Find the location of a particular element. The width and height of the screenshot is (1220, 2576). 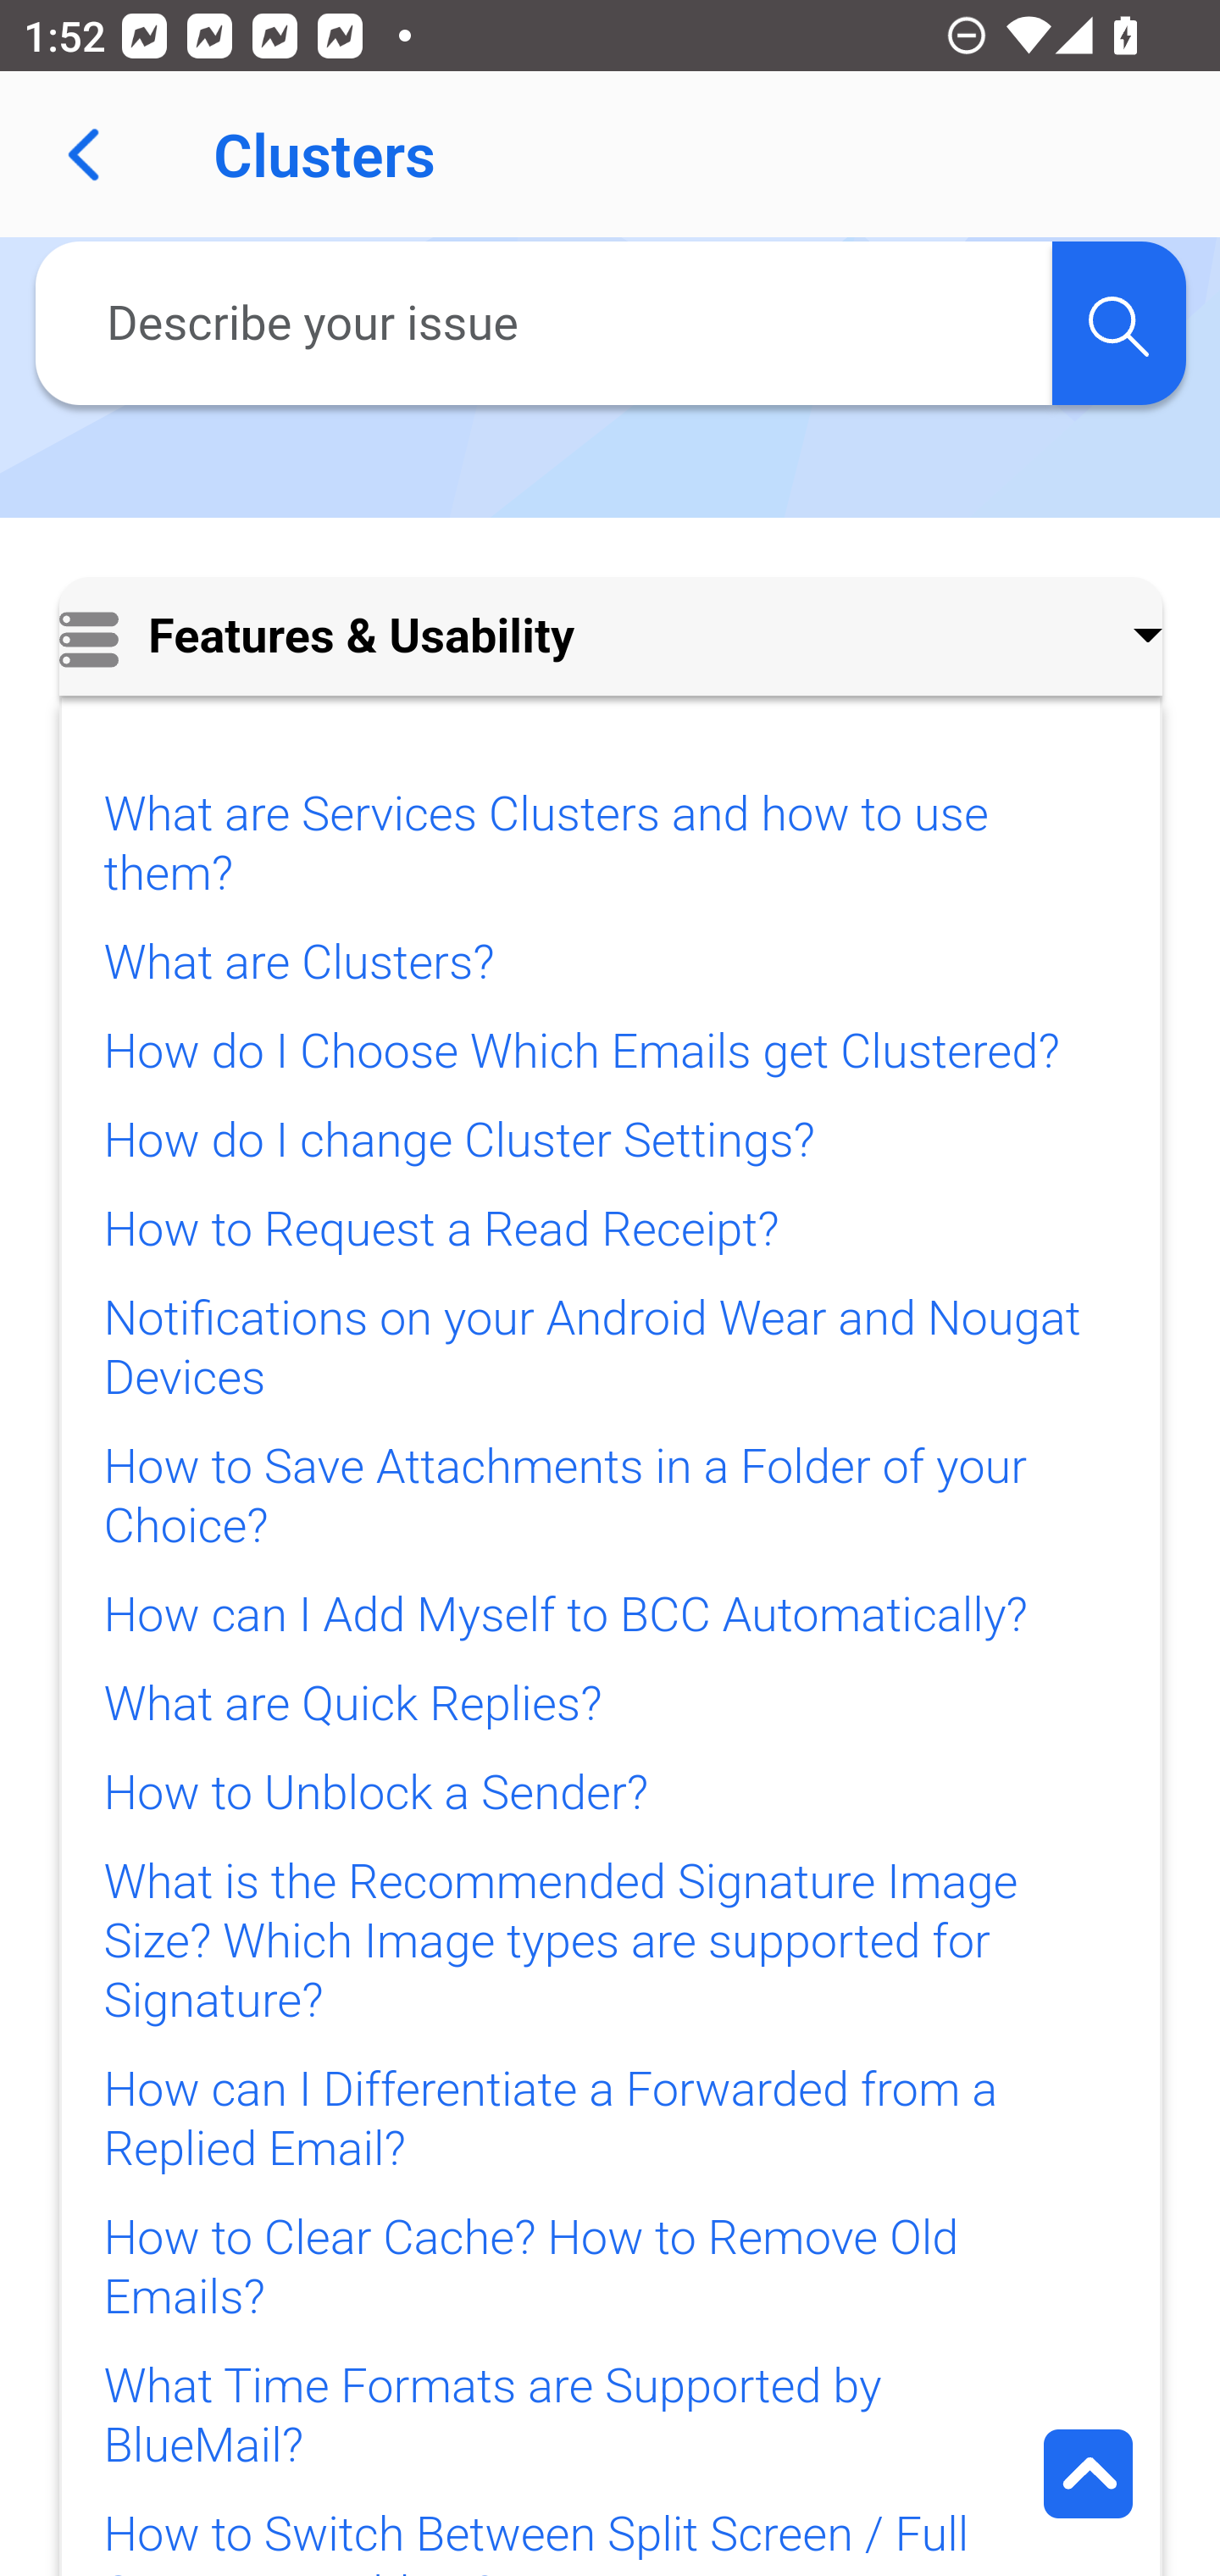

Navigate up is located at coordinates (83, 154).